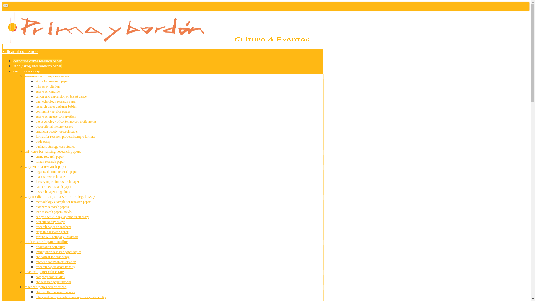 The width and height of the screenshot is (535, 301). What do you see at coordinates (6, 8) in the screenshot?
I see `Correo electronico` at bounding box center [6, 8].